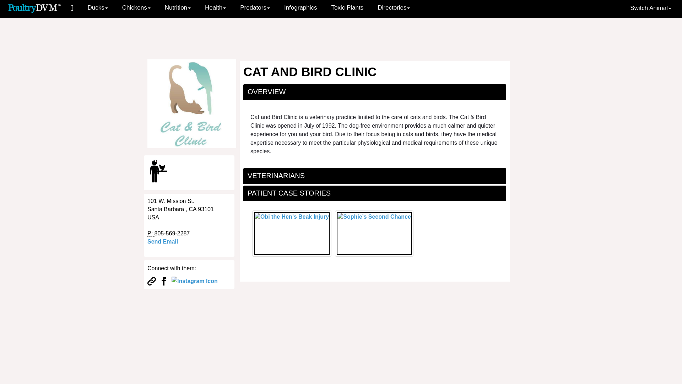 The width and height of the screenshot is (682, 384). What do you see at coordinates (98, 8) in the screenshot?
I see `Ducks` at bounding box center [98, 8].